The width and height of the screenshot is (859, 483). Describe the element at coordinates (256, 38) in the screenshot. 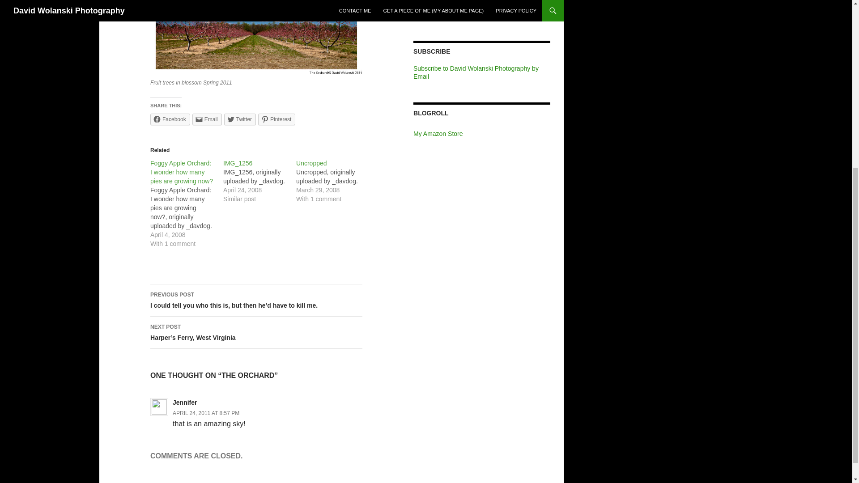

I see `Fifer Orchard, Camden, DE` at that location.